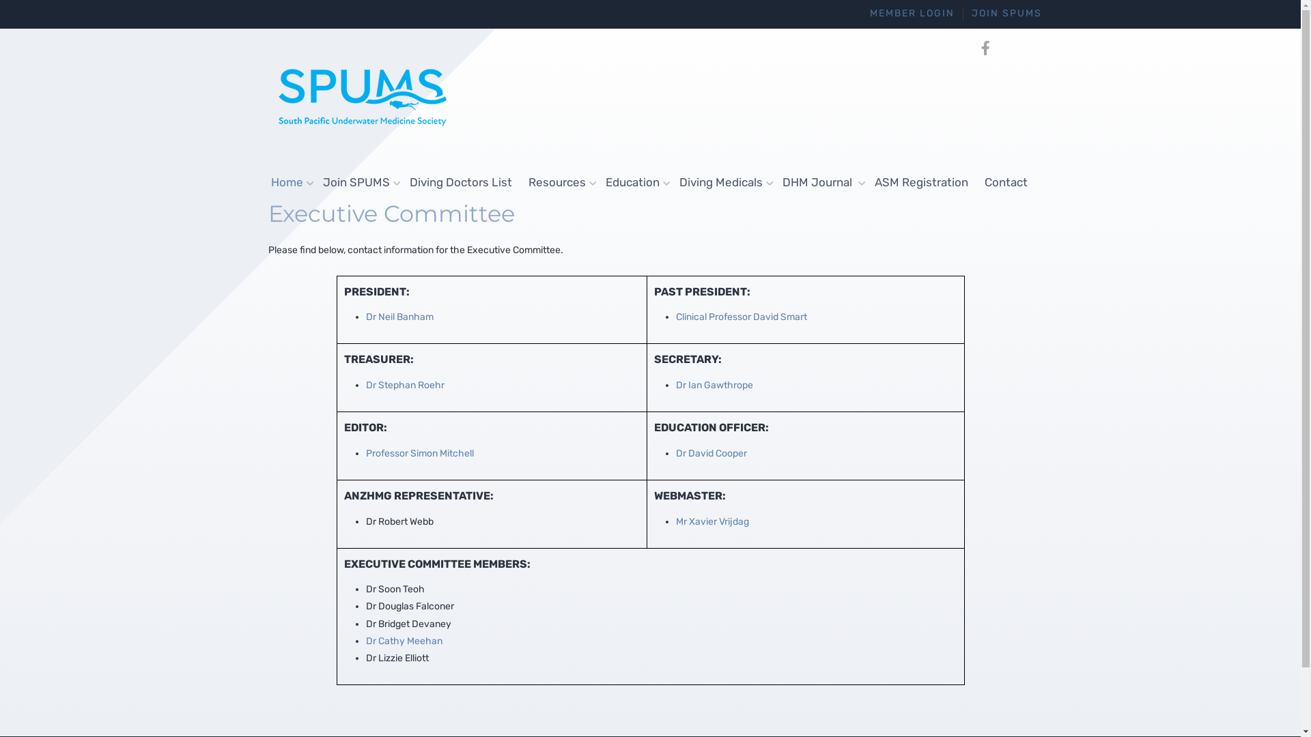  What do you see at coordinates (713, 521) in the screenshot?
I see `Mr Xavier Vrijdag` at bounding box center [713, 521].